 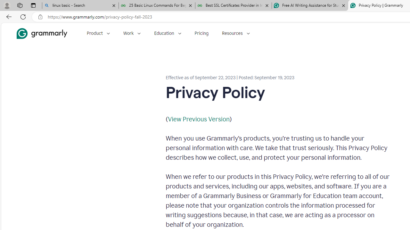 I want to click on Free AI Writing Assistance for Students | Grammarly, so click(x=310, y=6).